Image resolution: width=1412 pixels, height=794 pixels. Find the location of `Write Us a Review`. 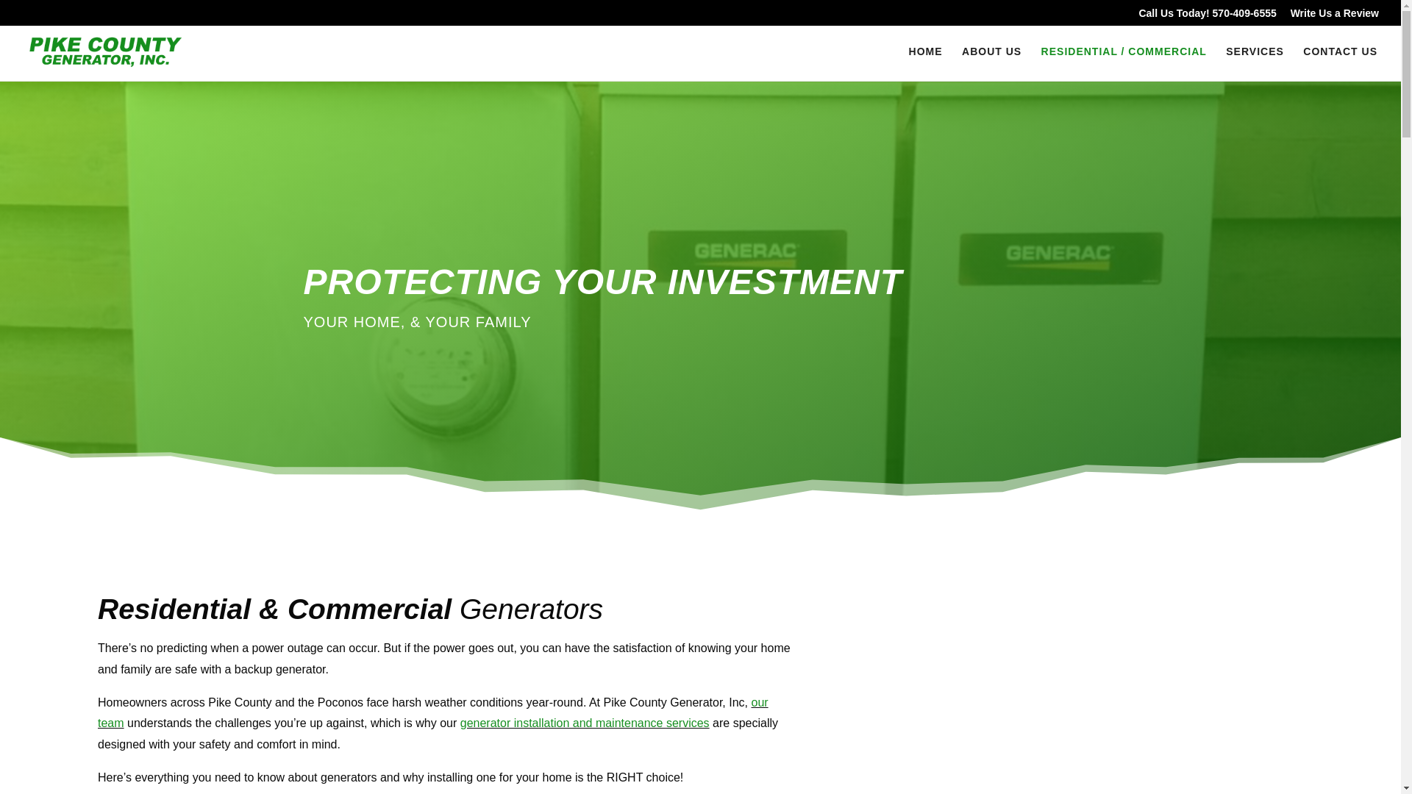

Write Us a Review is located at coordinates (1334, 16).